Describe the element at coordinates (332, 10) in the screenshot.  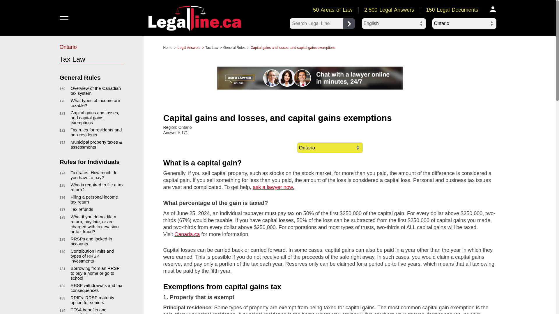
I see `50 Areas of Law` at that location.